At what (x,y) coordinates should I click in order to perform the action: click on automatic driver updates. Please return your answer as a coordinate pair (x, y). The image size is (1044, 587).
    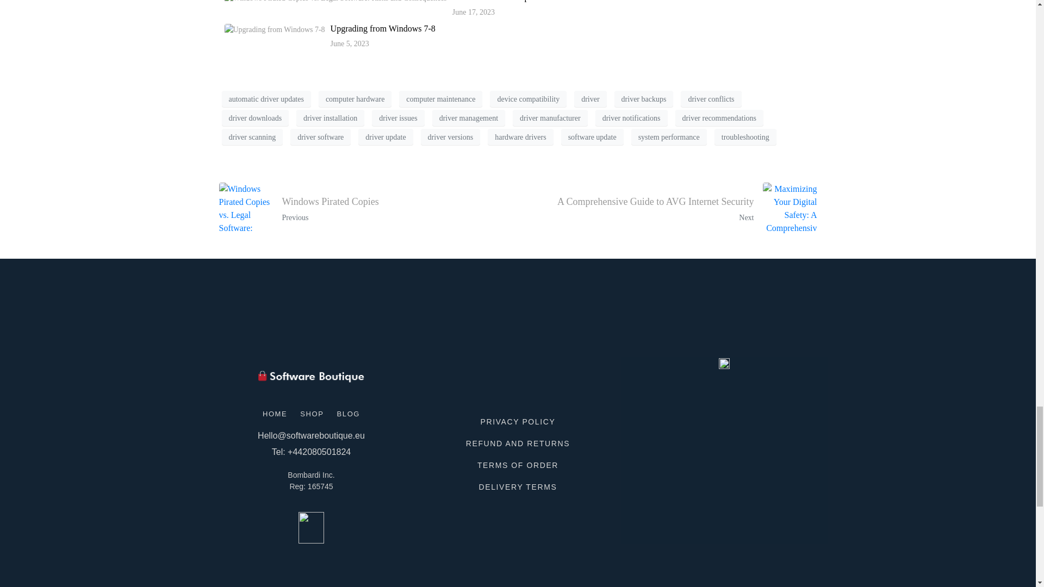
    Looking at the image, I should click on (266, 99).